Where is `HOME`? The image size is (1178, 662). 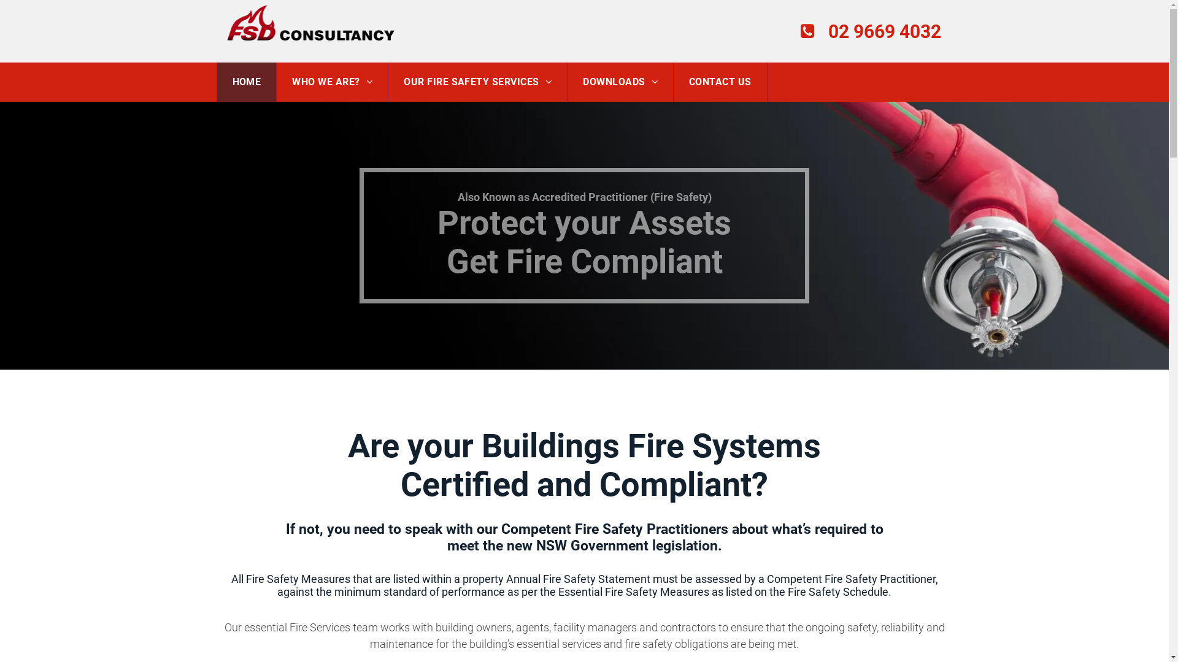 HOME is located at coordinates (247, 82).